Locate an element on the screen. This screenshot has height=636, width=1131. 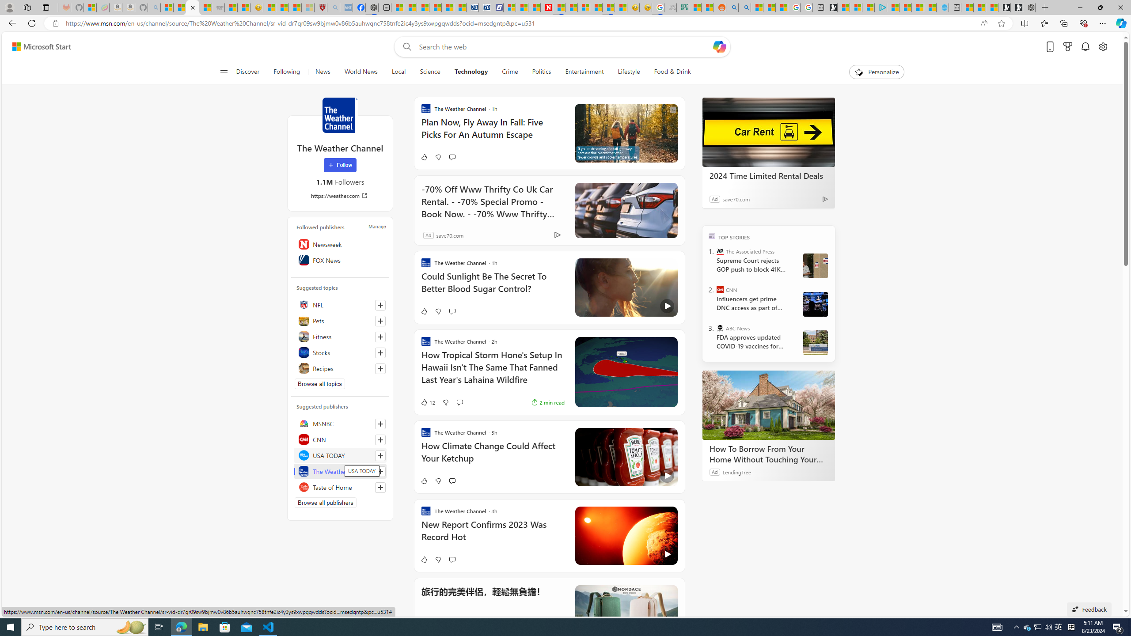
New Report Confirms 2023 Was Record Hot is located at coordinates (492, 535).